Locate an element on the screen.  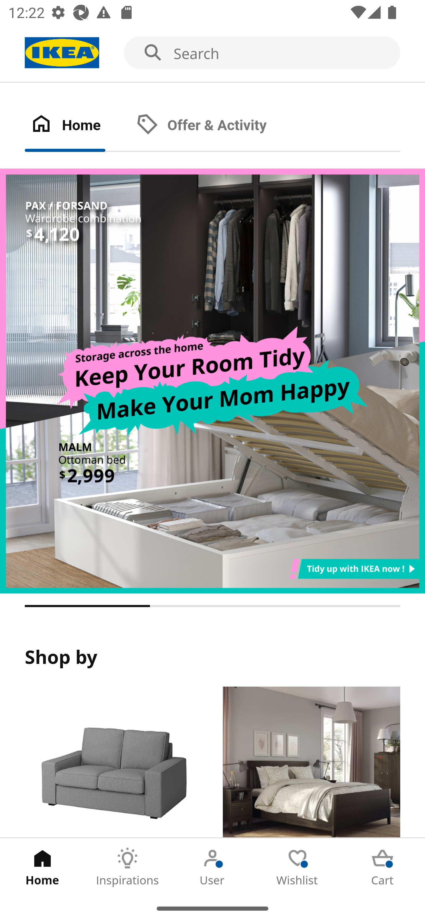
Home
Tab 1 of 5 is located at coordinates (42, 867).